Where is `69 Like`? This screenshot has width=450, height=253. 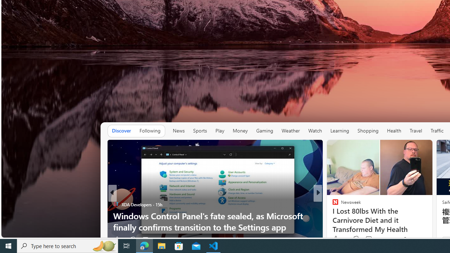
69 Like is located at coordinates (336, 239).